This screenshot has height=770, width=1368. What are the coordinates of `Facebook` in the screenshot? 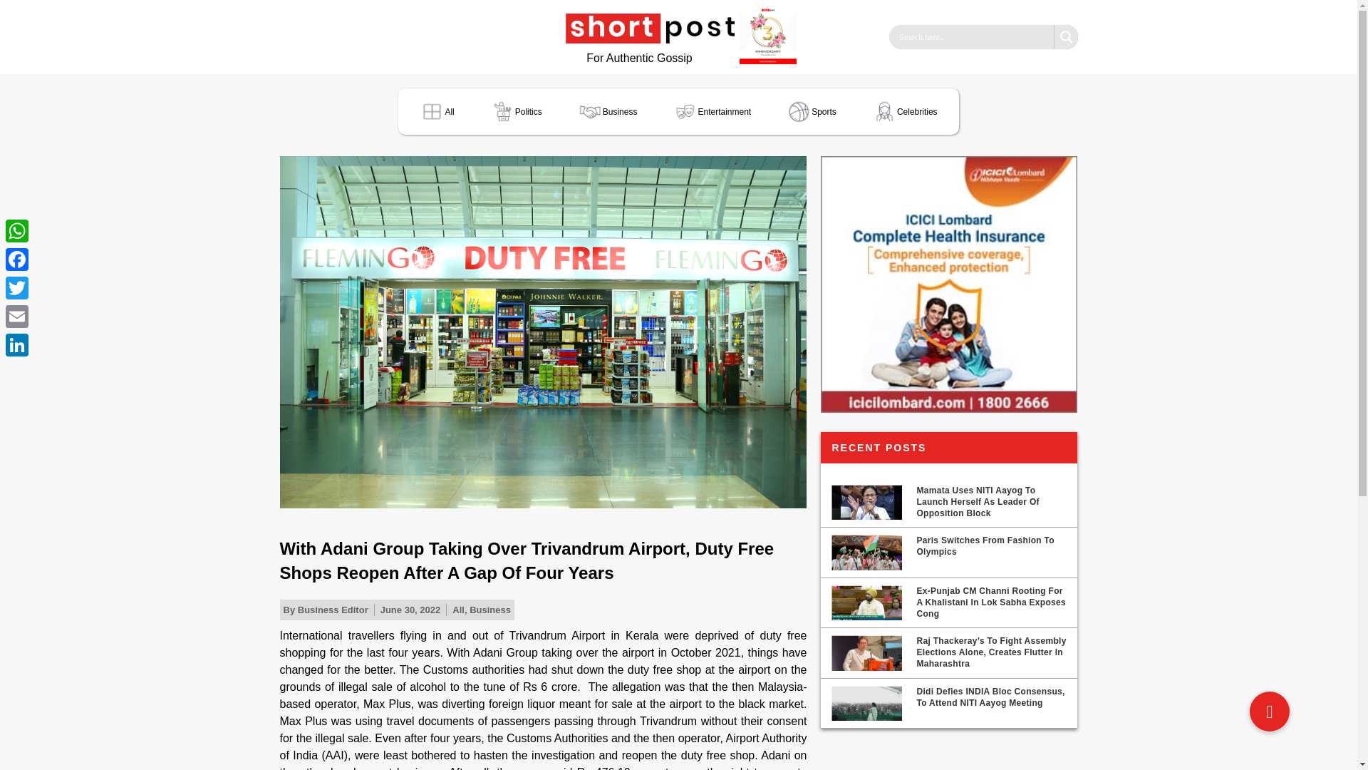 It's located at (17, 260).